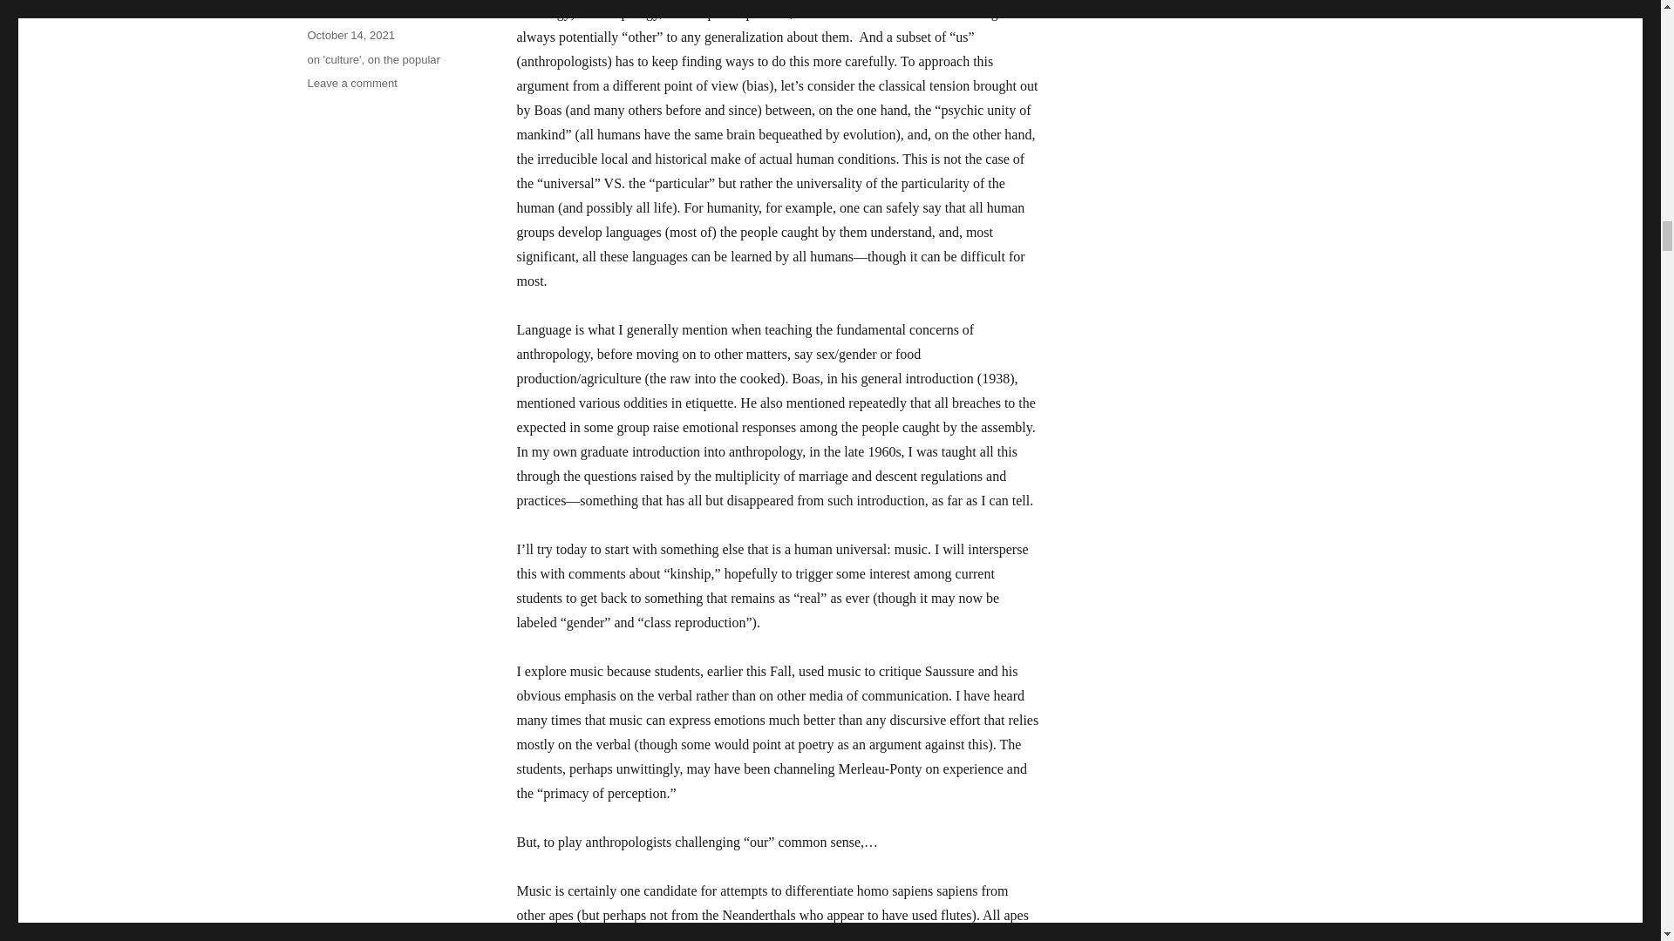 The height and width of the screenshot is (941, 1674). Describe the element at coordinates (344, 10) in the screenshot. I see `Herve Varenne` at that location.